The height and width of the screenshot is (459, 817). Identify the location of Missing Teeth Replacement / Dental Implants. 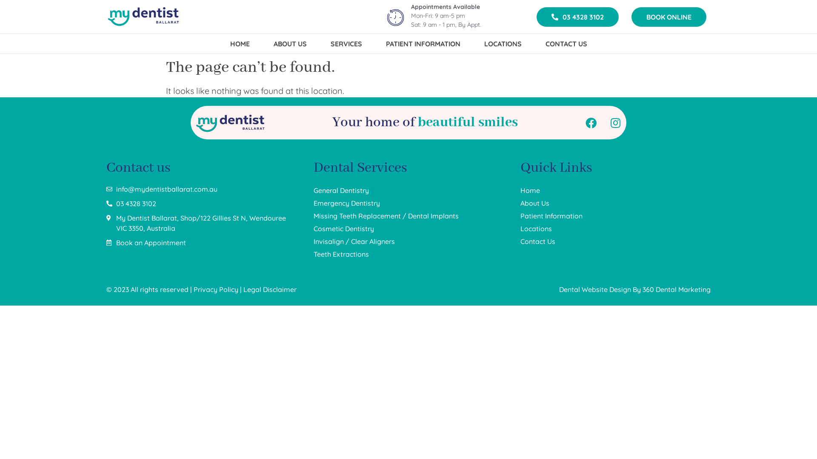
(408, 216).